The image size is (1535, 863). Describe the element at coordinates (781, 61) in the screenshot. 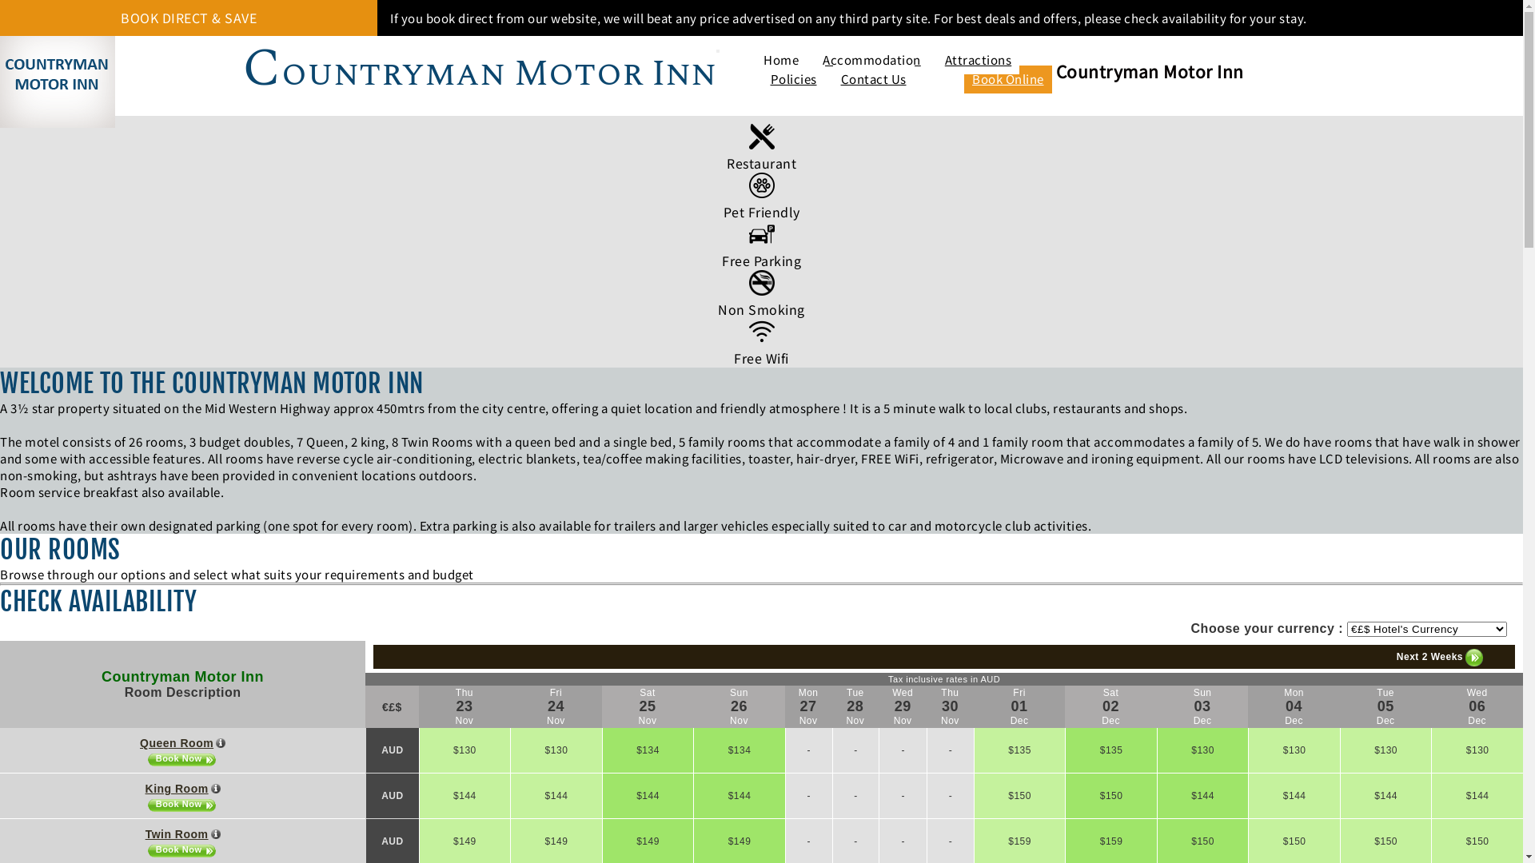

I see `Home` at that location.